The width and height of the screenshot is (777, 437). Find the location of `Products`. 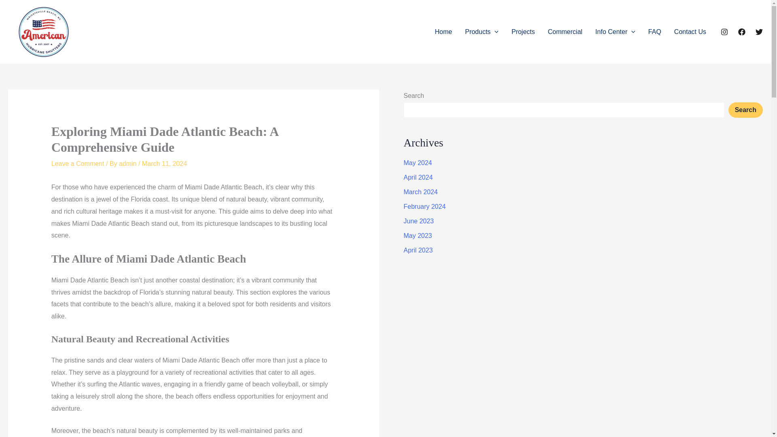

Products is located at coordinates (482, 32).